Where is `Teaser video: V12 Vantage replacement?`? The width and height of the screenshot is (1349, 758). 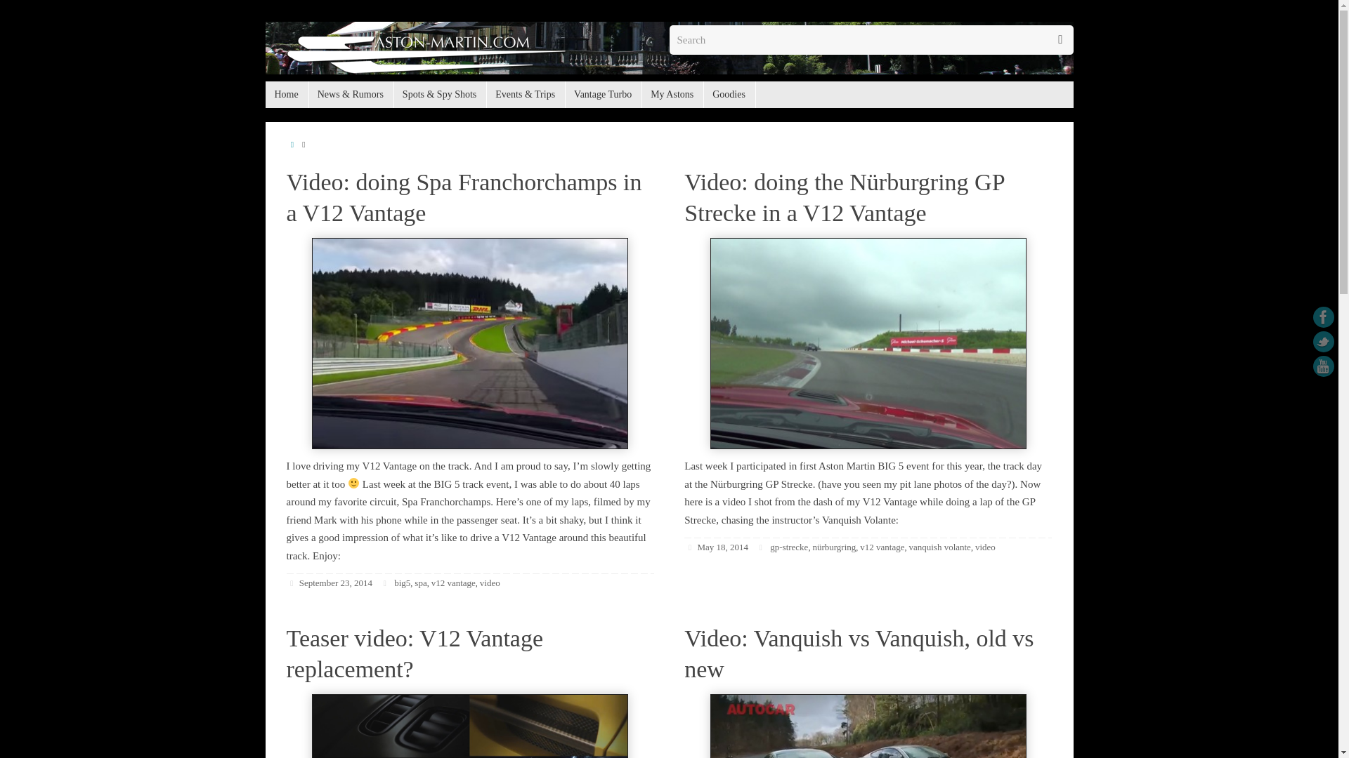 Teaser video: V12 Vantage replacement? is located at coordinates (415, 654).